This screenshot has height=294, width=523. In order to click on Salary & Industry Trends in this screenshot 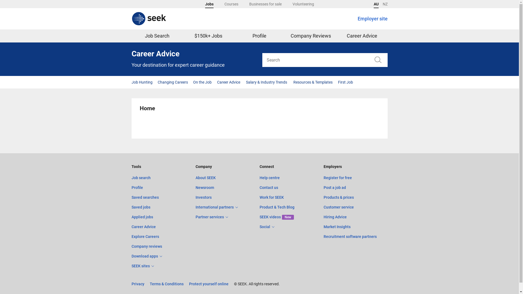, I will do `click(267, 82)`.